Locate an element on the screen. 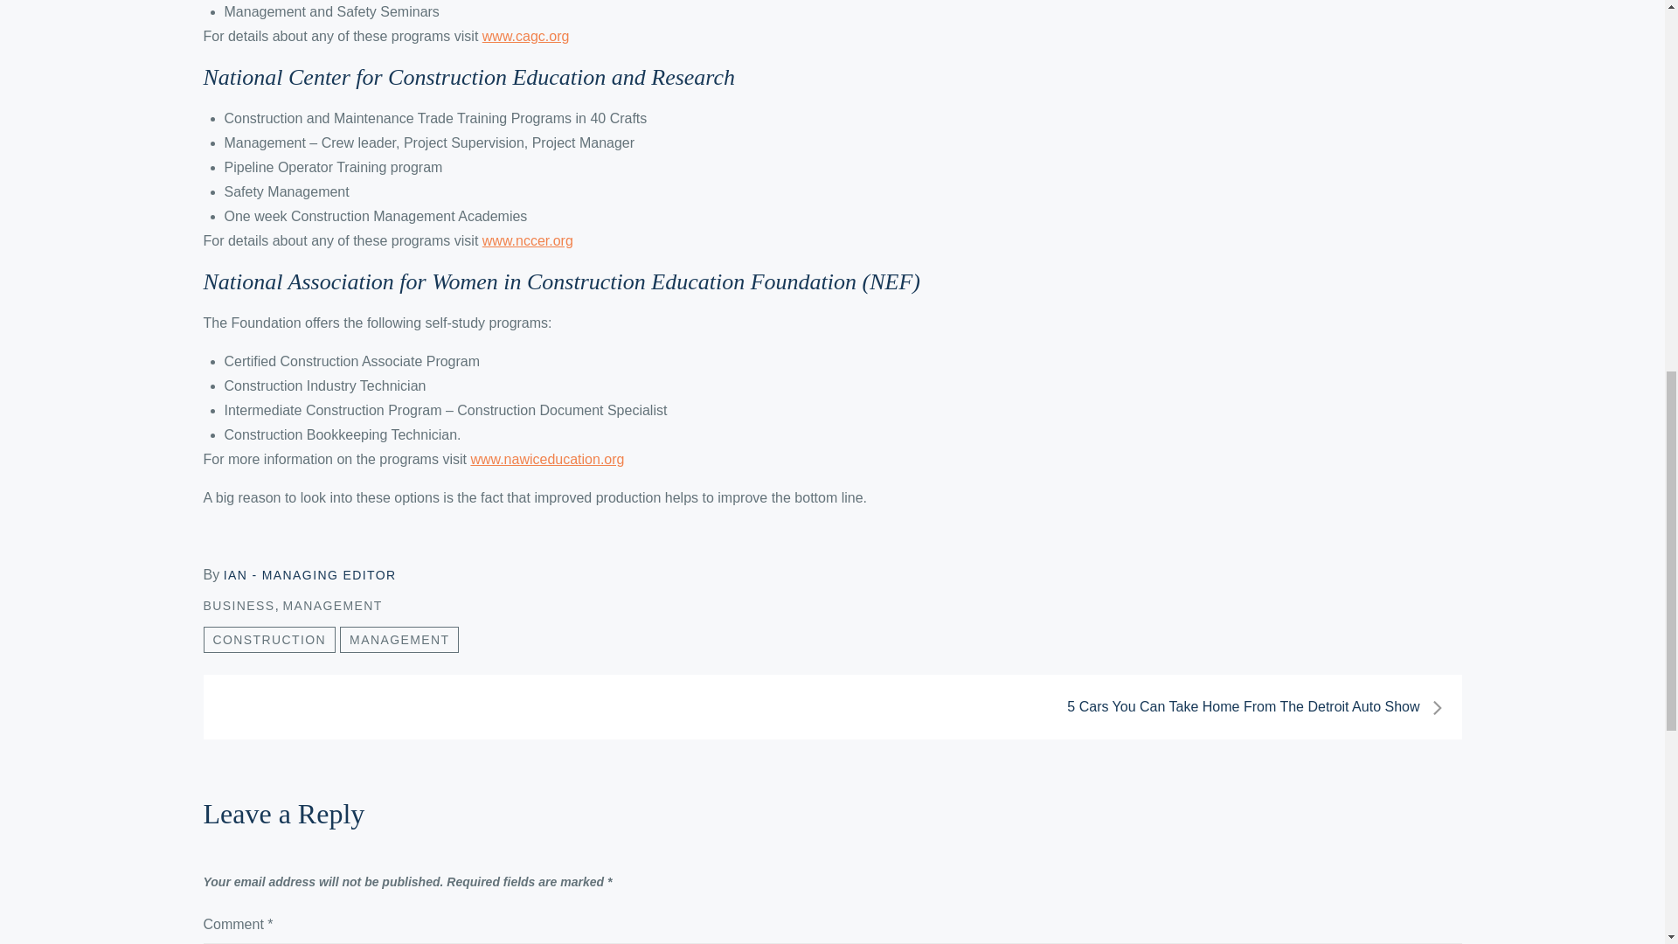  MANAGEMENT is located at coordinates (399, 640).